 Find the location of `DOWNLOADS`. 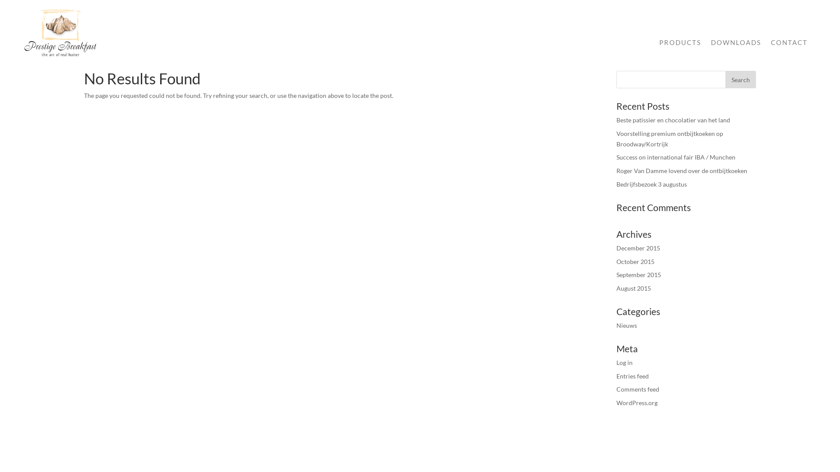

DOWNLOADS is located at coordinates (736, 42).